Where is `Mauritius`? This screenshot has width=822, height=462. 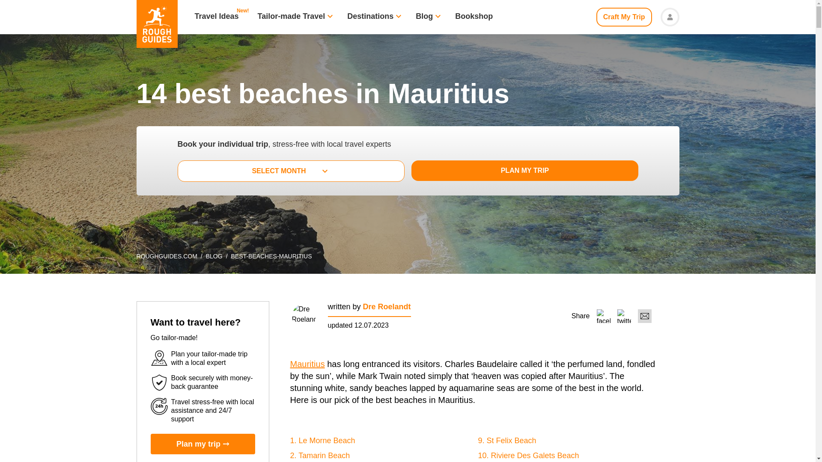
Mauritius is located at coordinates (307, 364).